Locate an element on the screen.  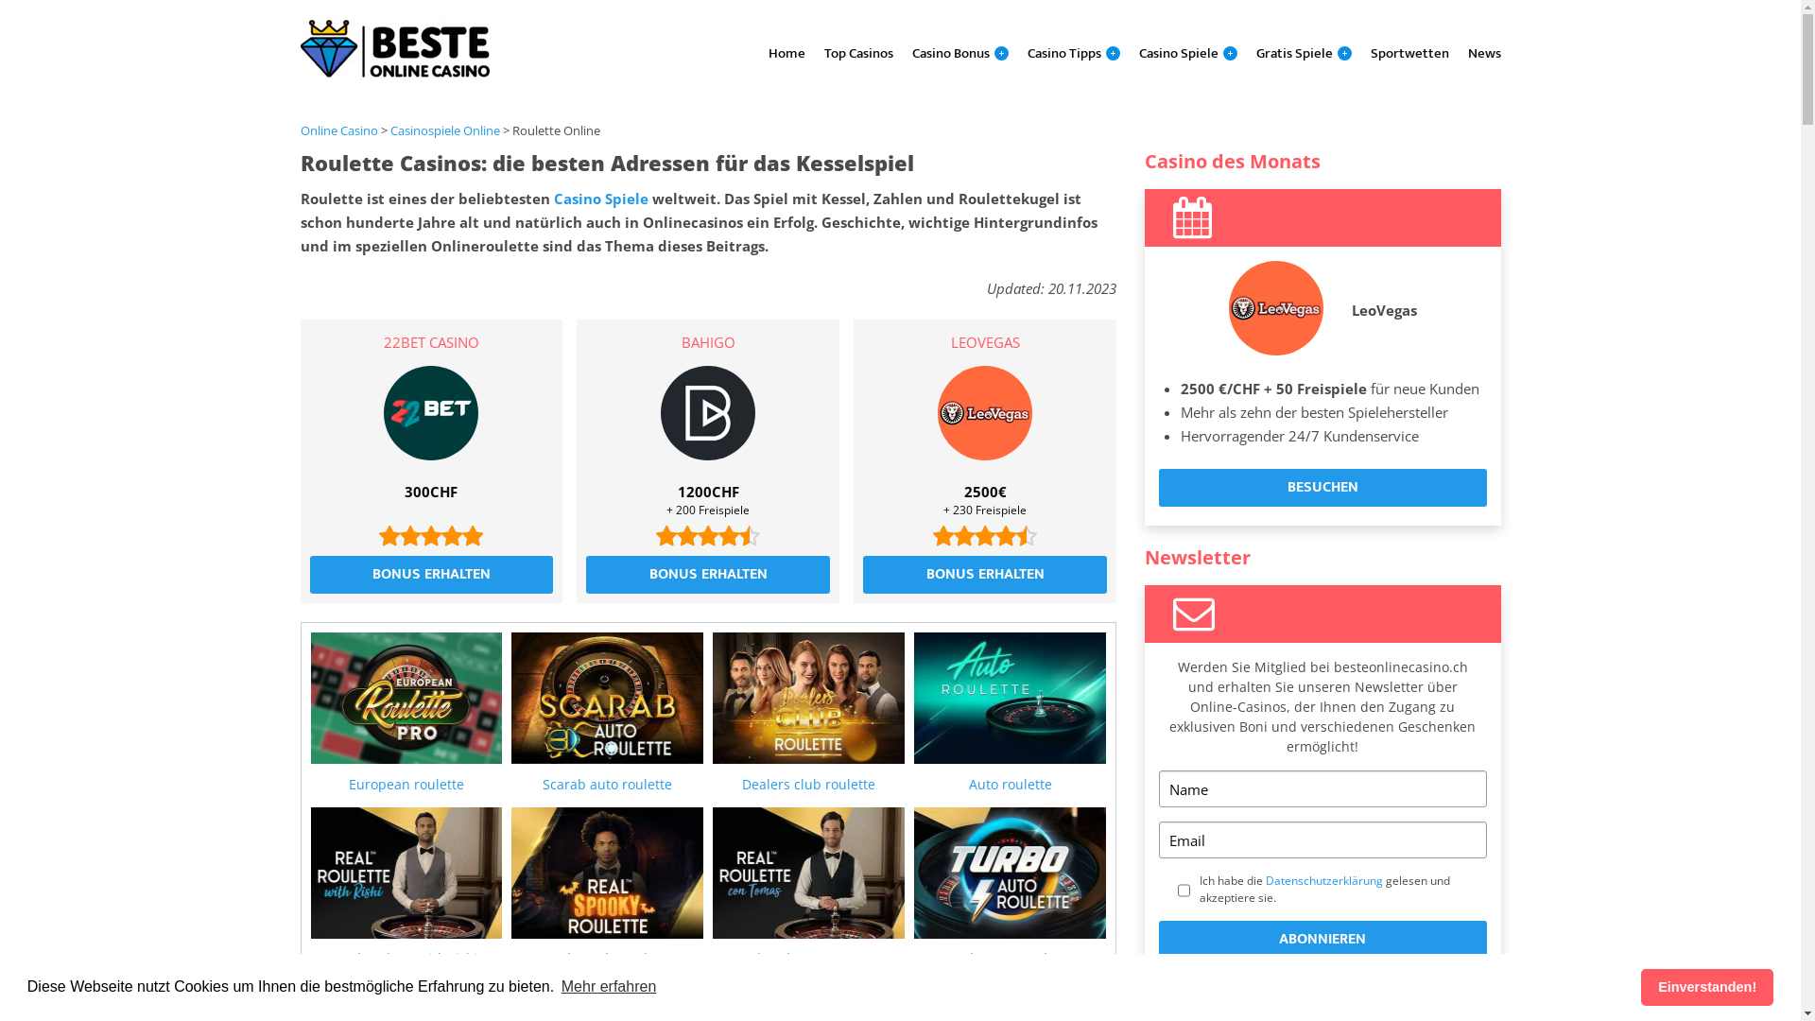
Turbo auto roulette is located at coordinates (1010, 888).